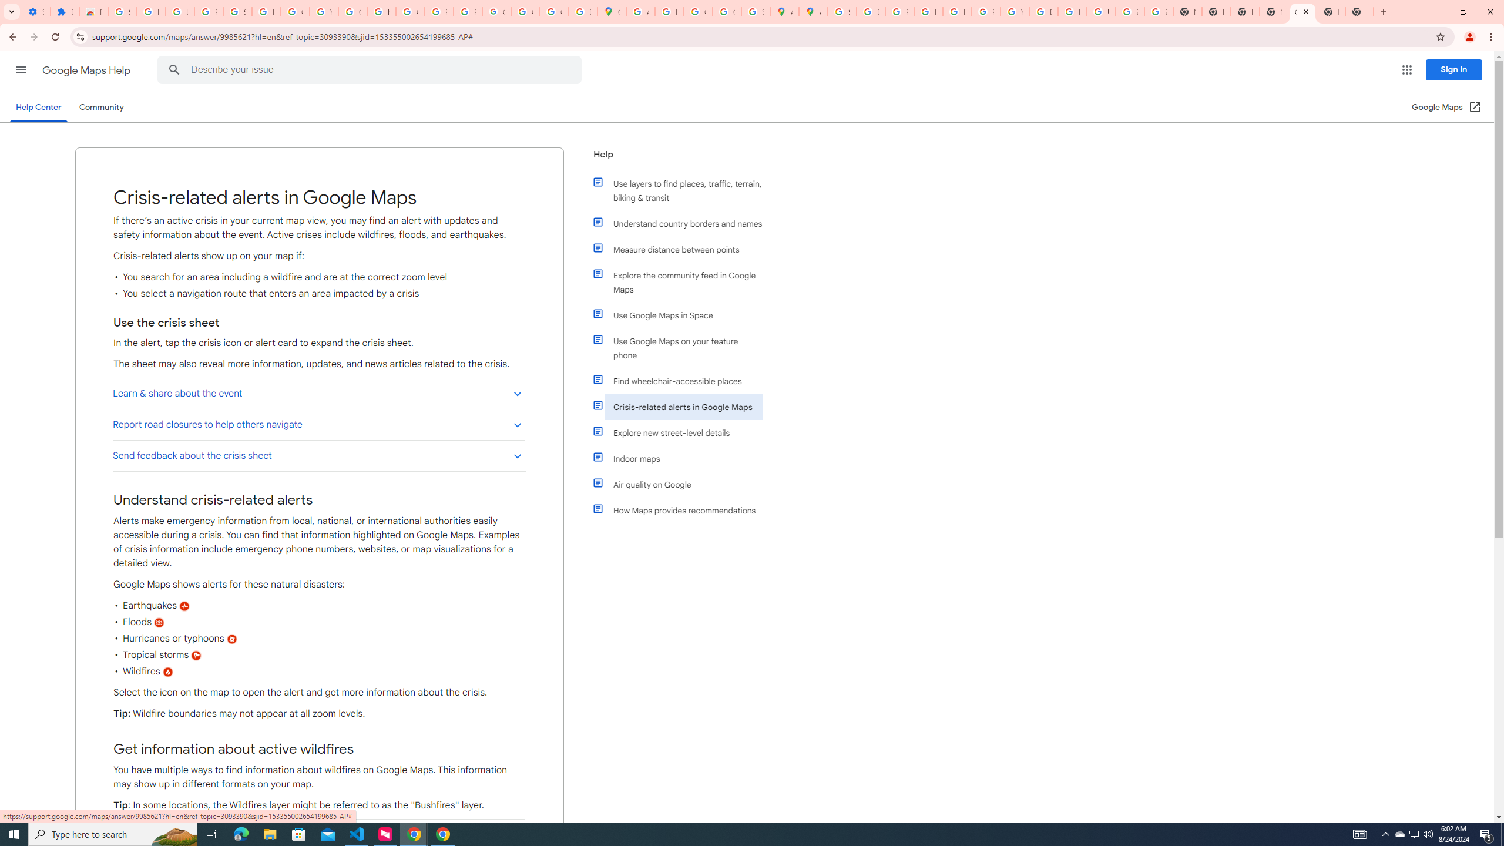  What do you see at coordinates (318, 424) in the screenshot?
I see `Report road closures to help others navigate` at bounding box center [318, 424].